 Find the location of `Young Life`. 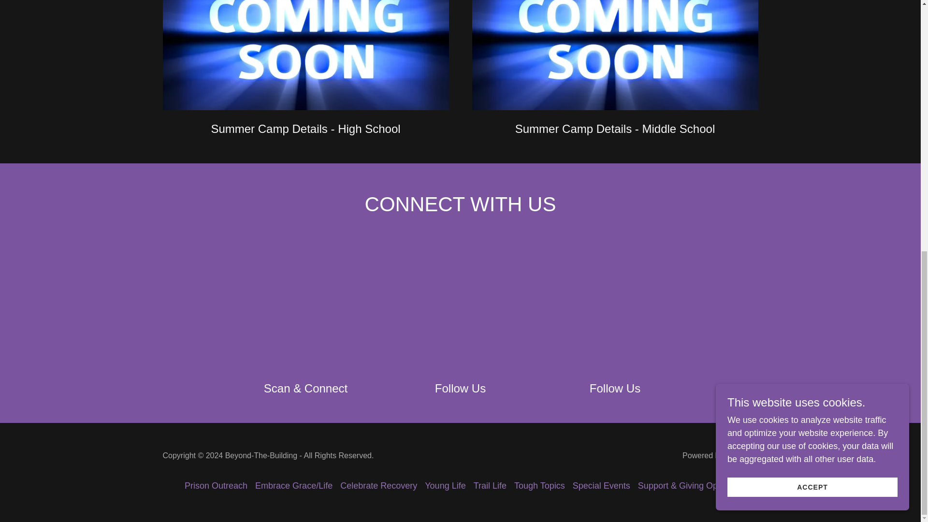

Young Life is located at coordinates (445, 486).